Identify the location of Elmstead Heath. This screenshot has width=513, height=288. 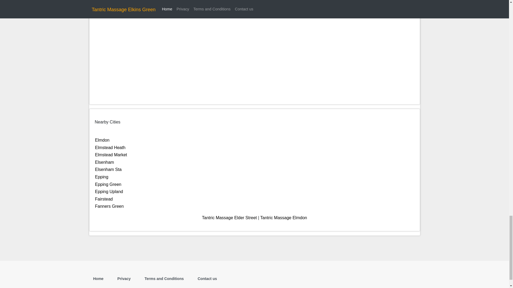
(110, 147).